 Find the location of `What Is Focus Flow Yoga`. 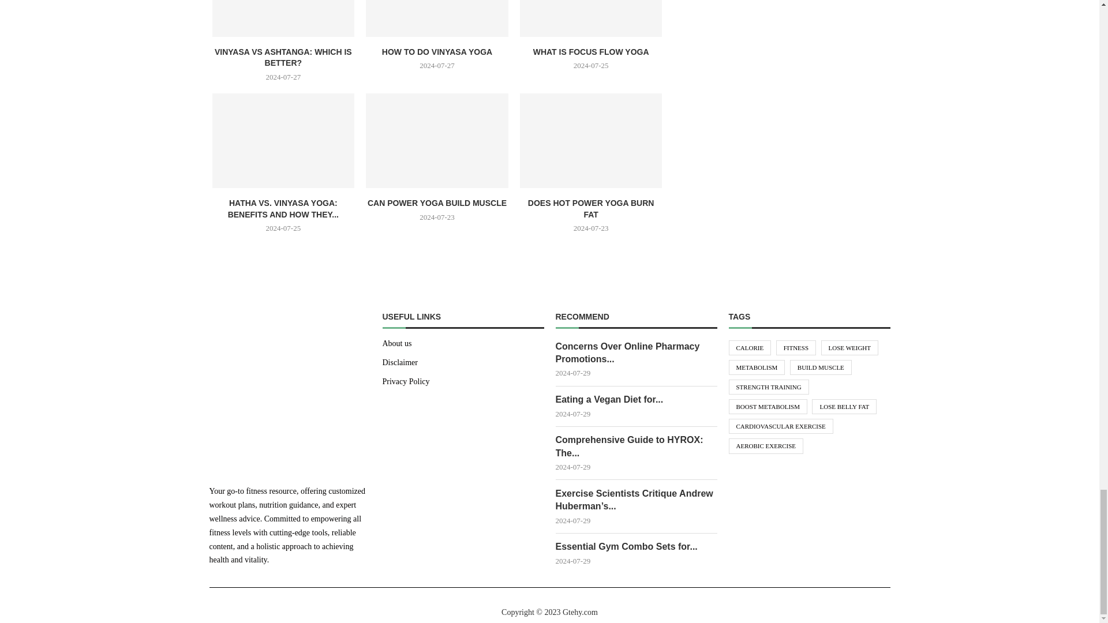

What Is Focus Flow Yoga is located at coordinates (591, 18).